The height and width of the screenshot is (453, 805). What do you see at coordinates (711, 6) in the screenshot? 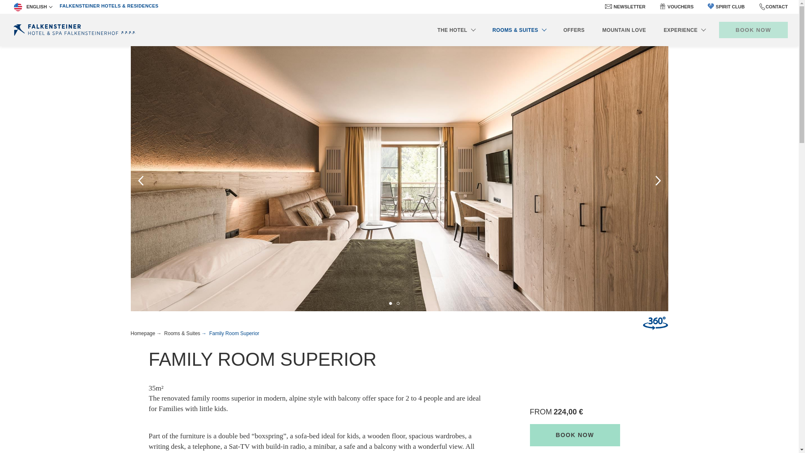
I see `club` at bounding box center [711, 6].